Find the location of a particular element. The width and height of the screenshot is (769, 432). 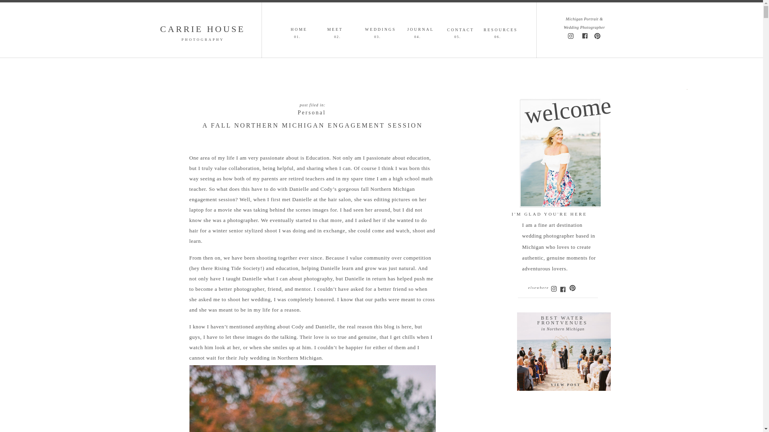

WEDDINGS is located at coordinates (380, 28).